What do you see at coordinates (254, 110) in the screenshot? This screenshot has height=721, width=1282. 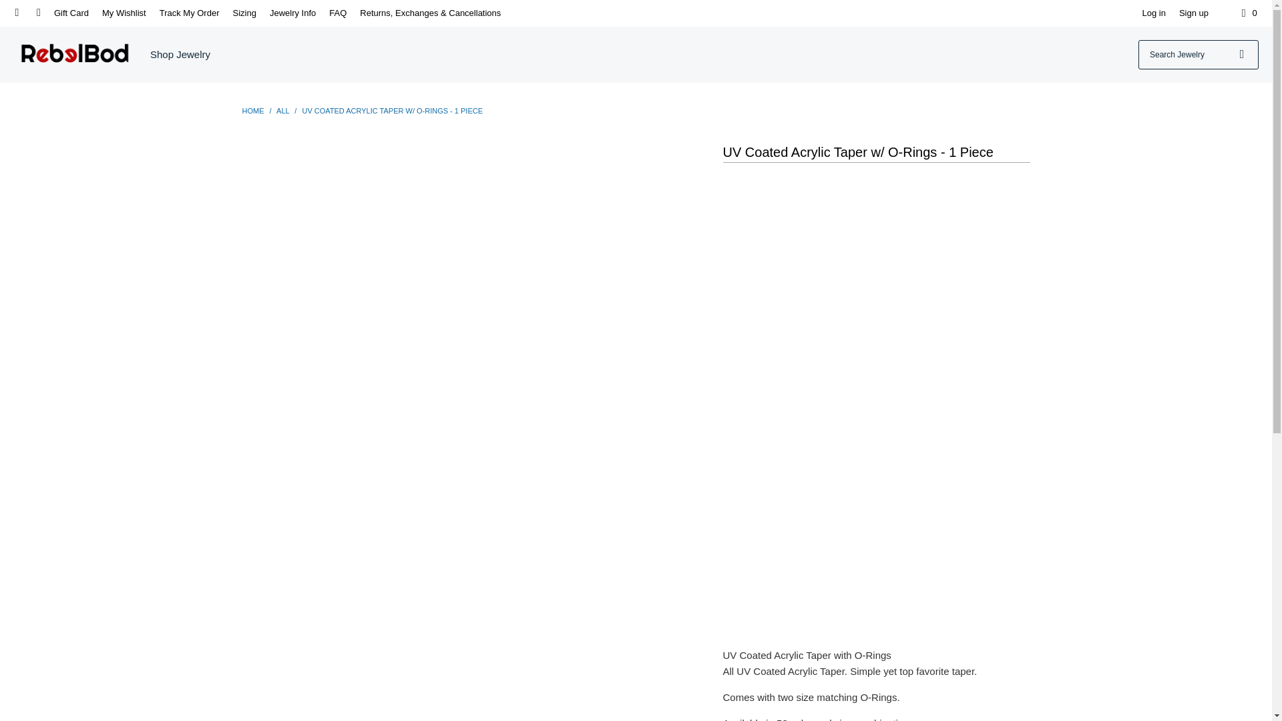 I see `Rebel Bod` at bounding box center [254, 110].